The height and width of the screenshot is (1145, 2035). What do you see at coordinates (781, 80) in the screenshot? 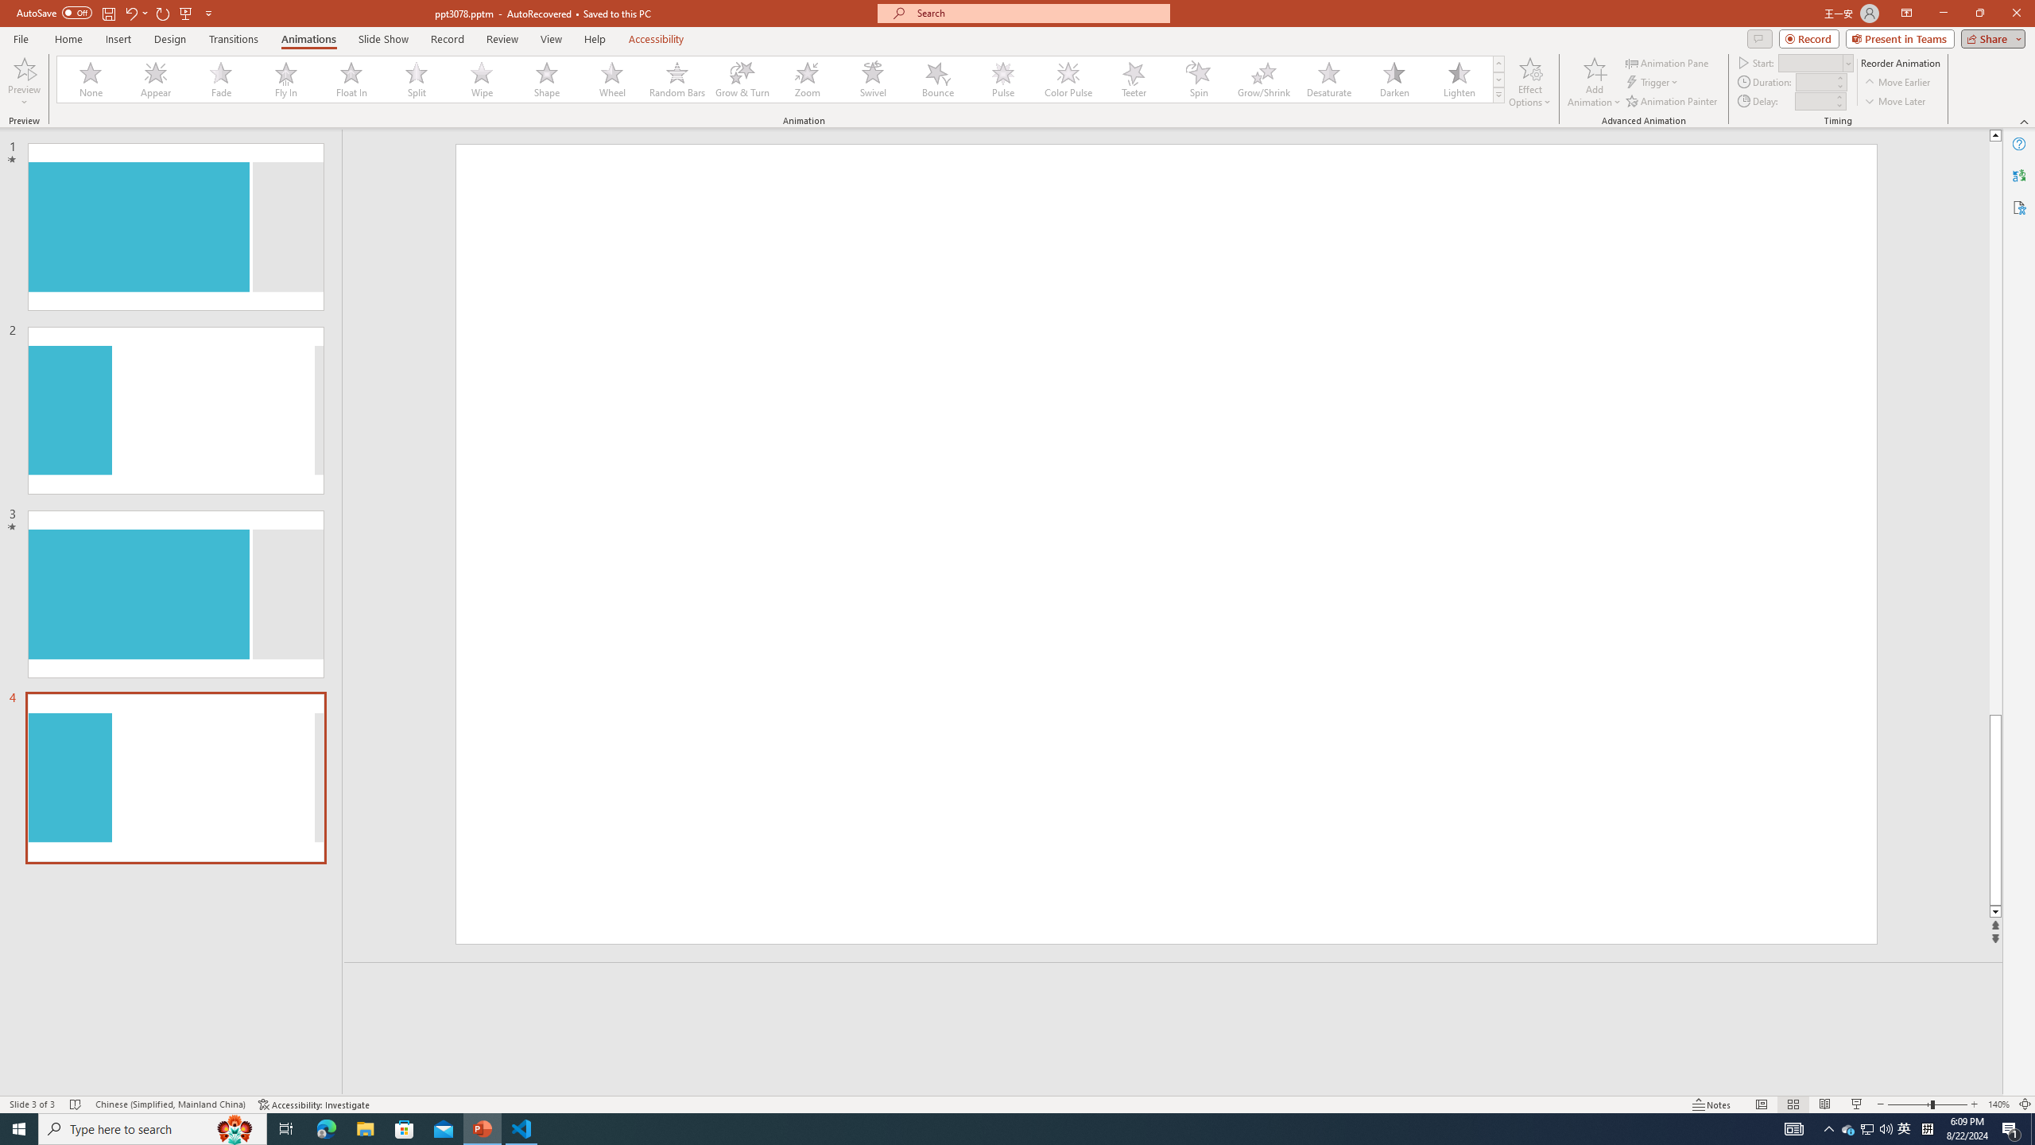
I see `AutomationID: AnimationGallery` at bounding box center [781, 80].